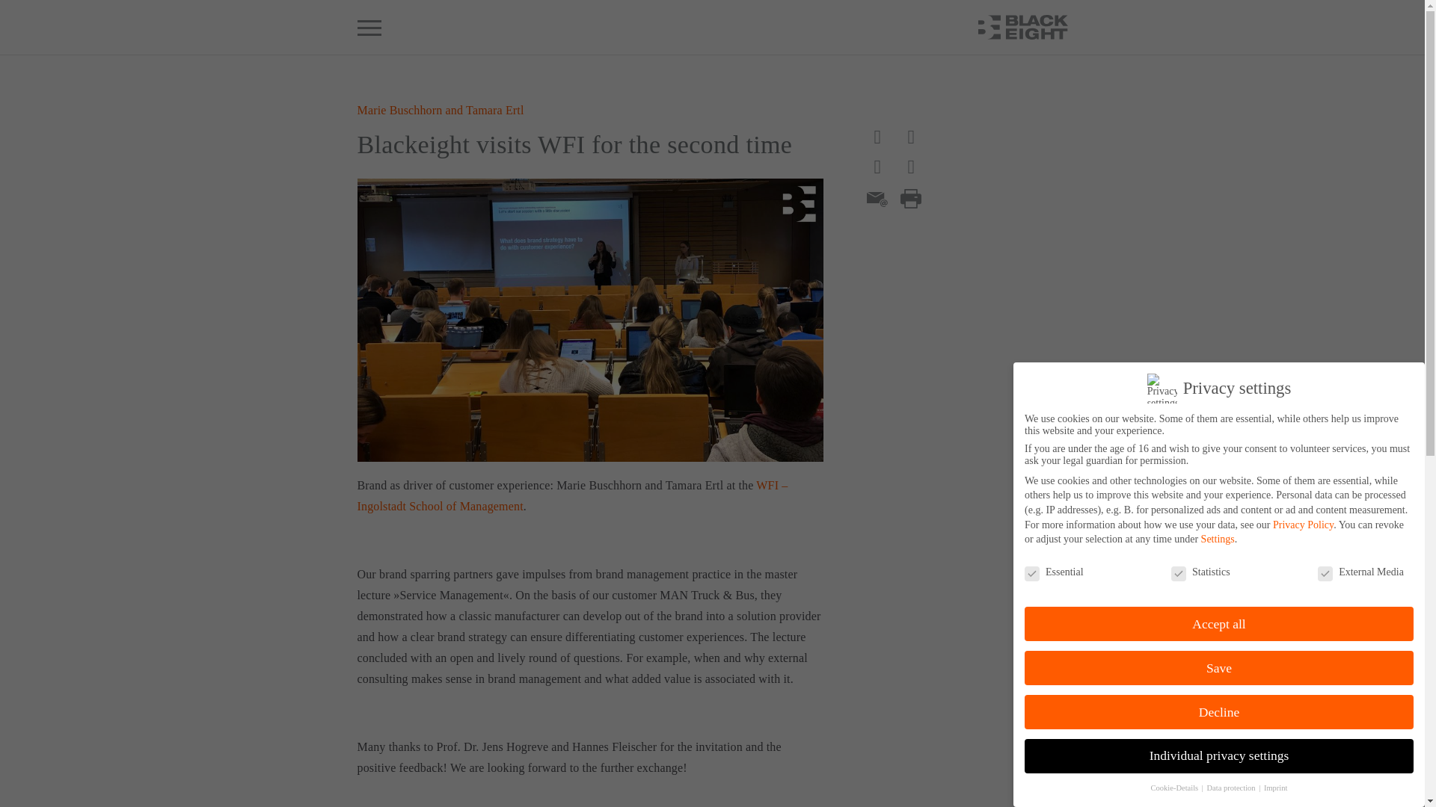  Describe the element at coordinates (494, 110) in the screenshot. I see `Tamara Ertl` at that location.